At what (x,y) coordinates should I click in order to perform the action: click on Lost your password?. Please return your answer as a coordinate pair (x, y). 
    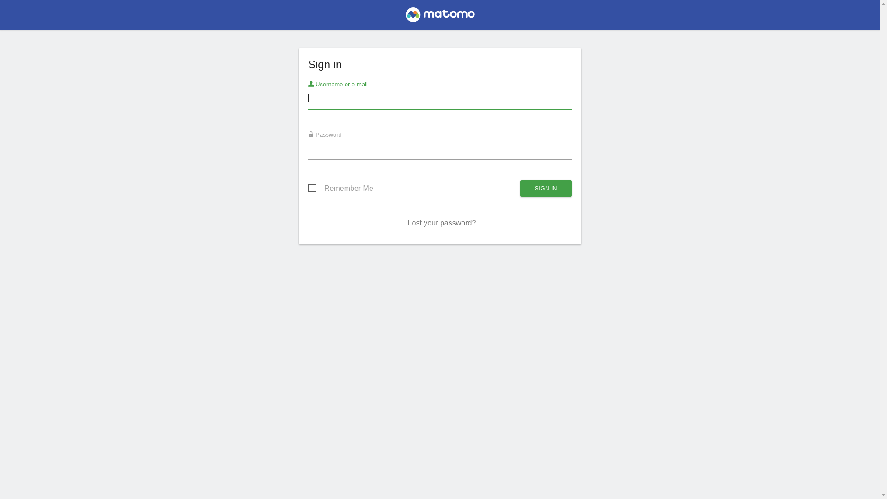
    Looking at the image, I should click on (442, 223).